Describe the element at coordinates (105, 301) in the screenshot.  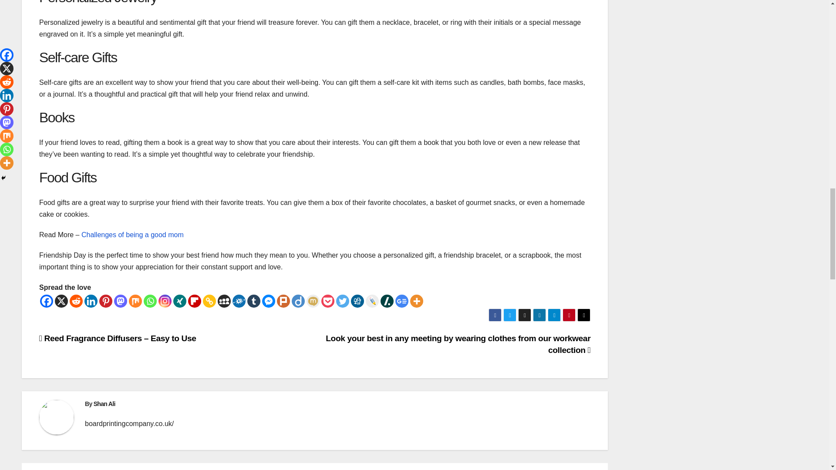
I see `Pinterest` at that location.